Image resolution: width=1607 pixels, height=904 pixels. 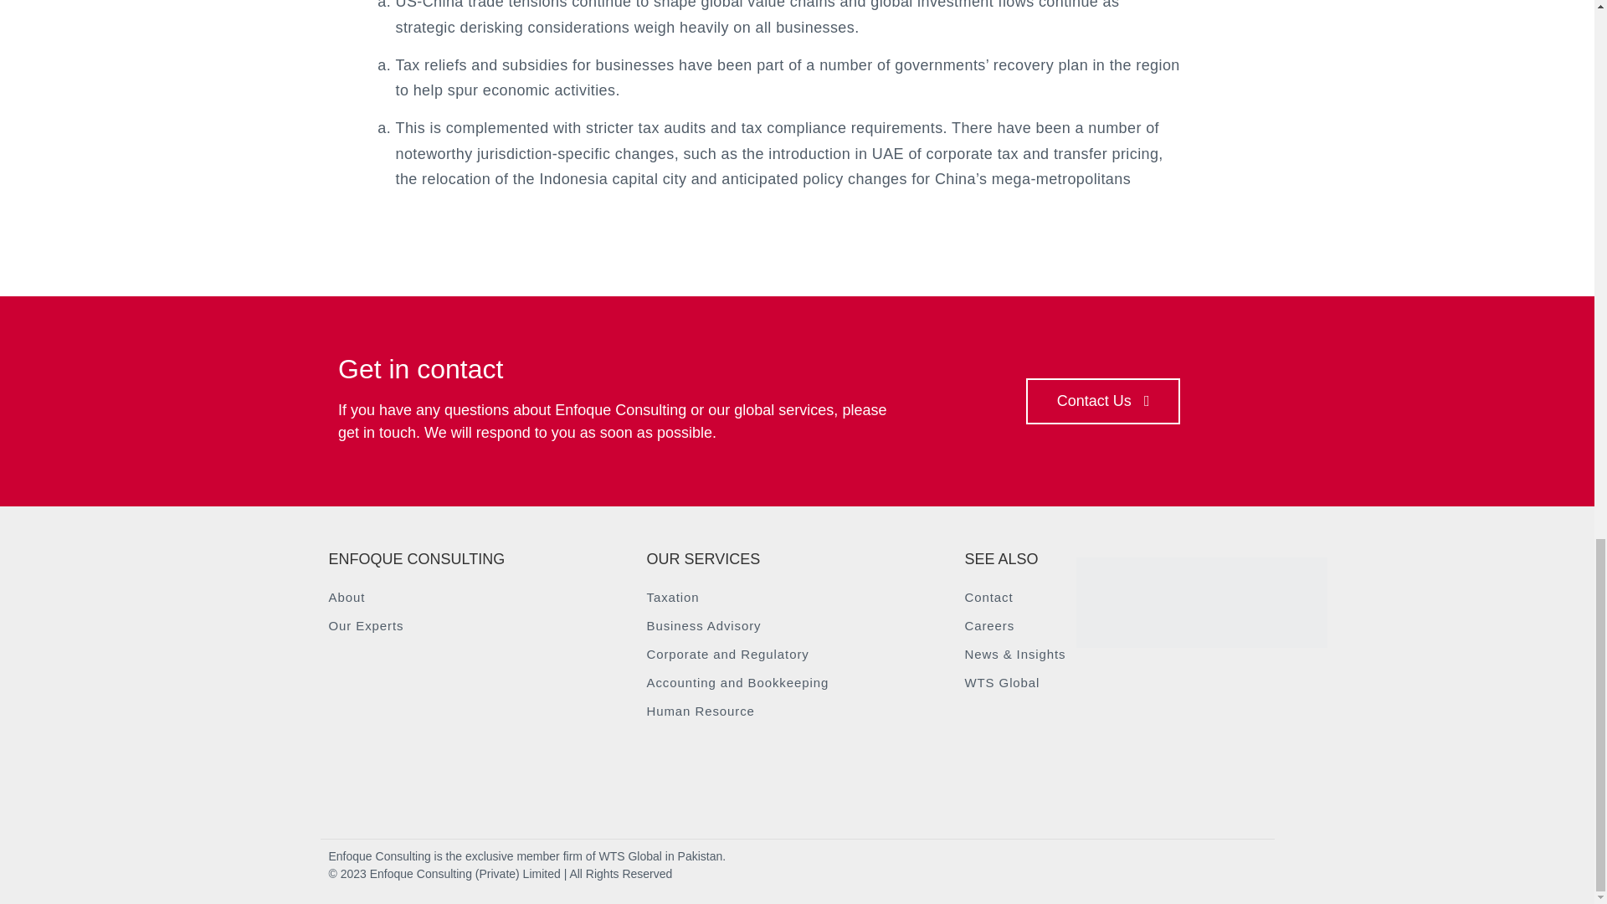 What do you see at coordinates (479, 626) in the screenshot?
I see `Our Experts` at bounding box center [479, 626].